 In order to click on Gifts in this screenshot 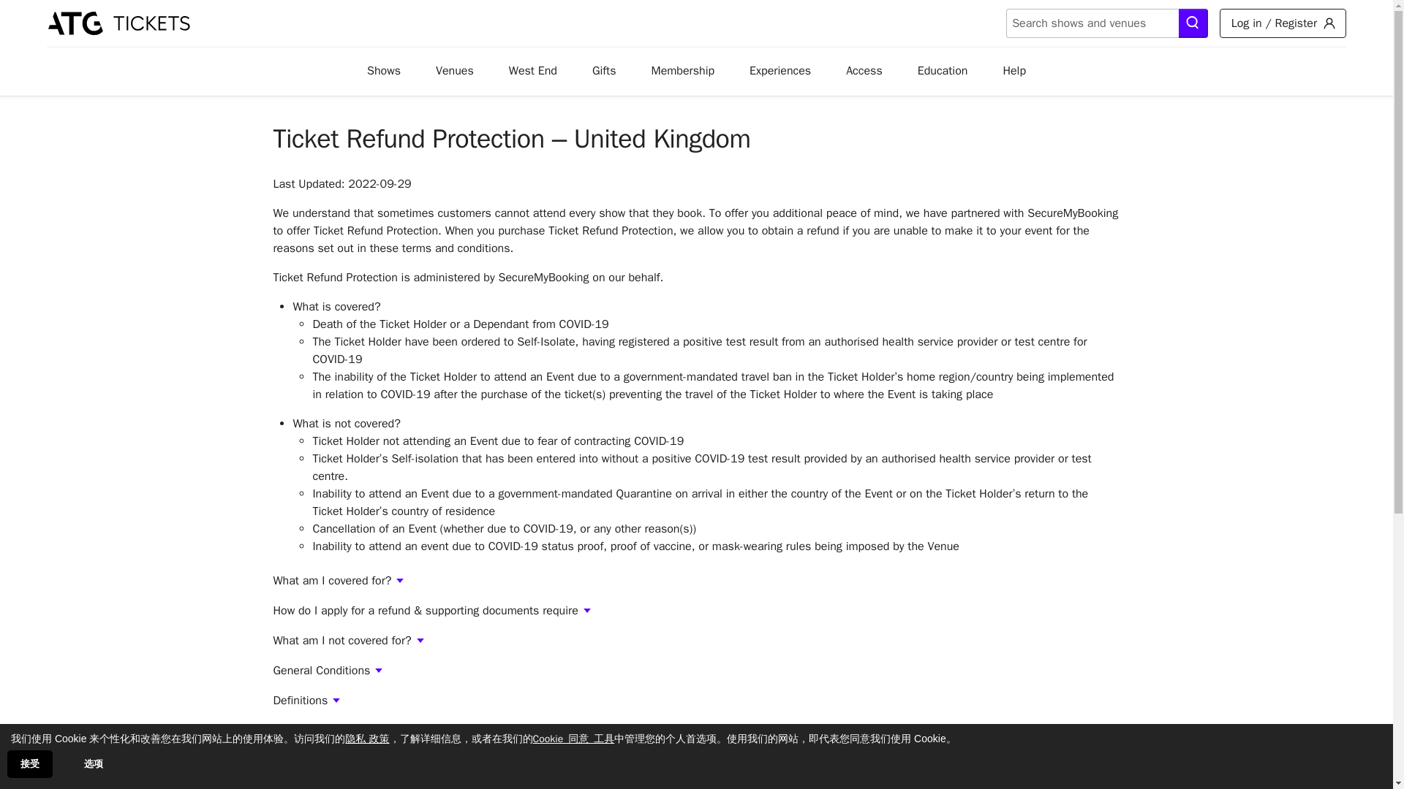, I will do `click(604, 72)`.